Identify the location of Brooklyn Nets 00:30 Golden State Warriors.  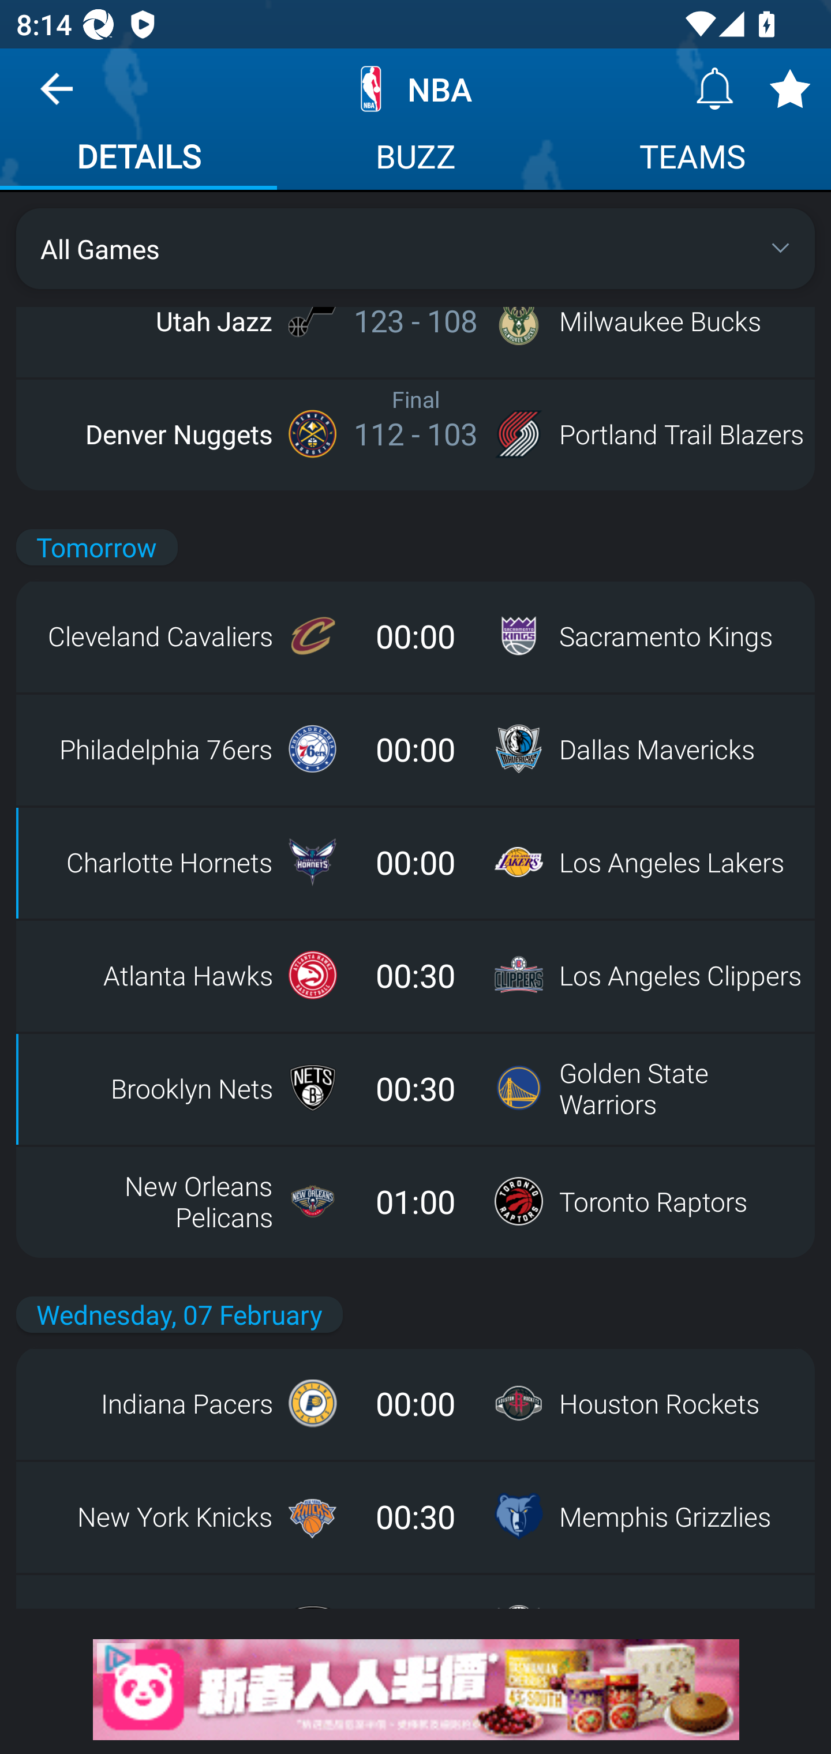
(415, 1088).